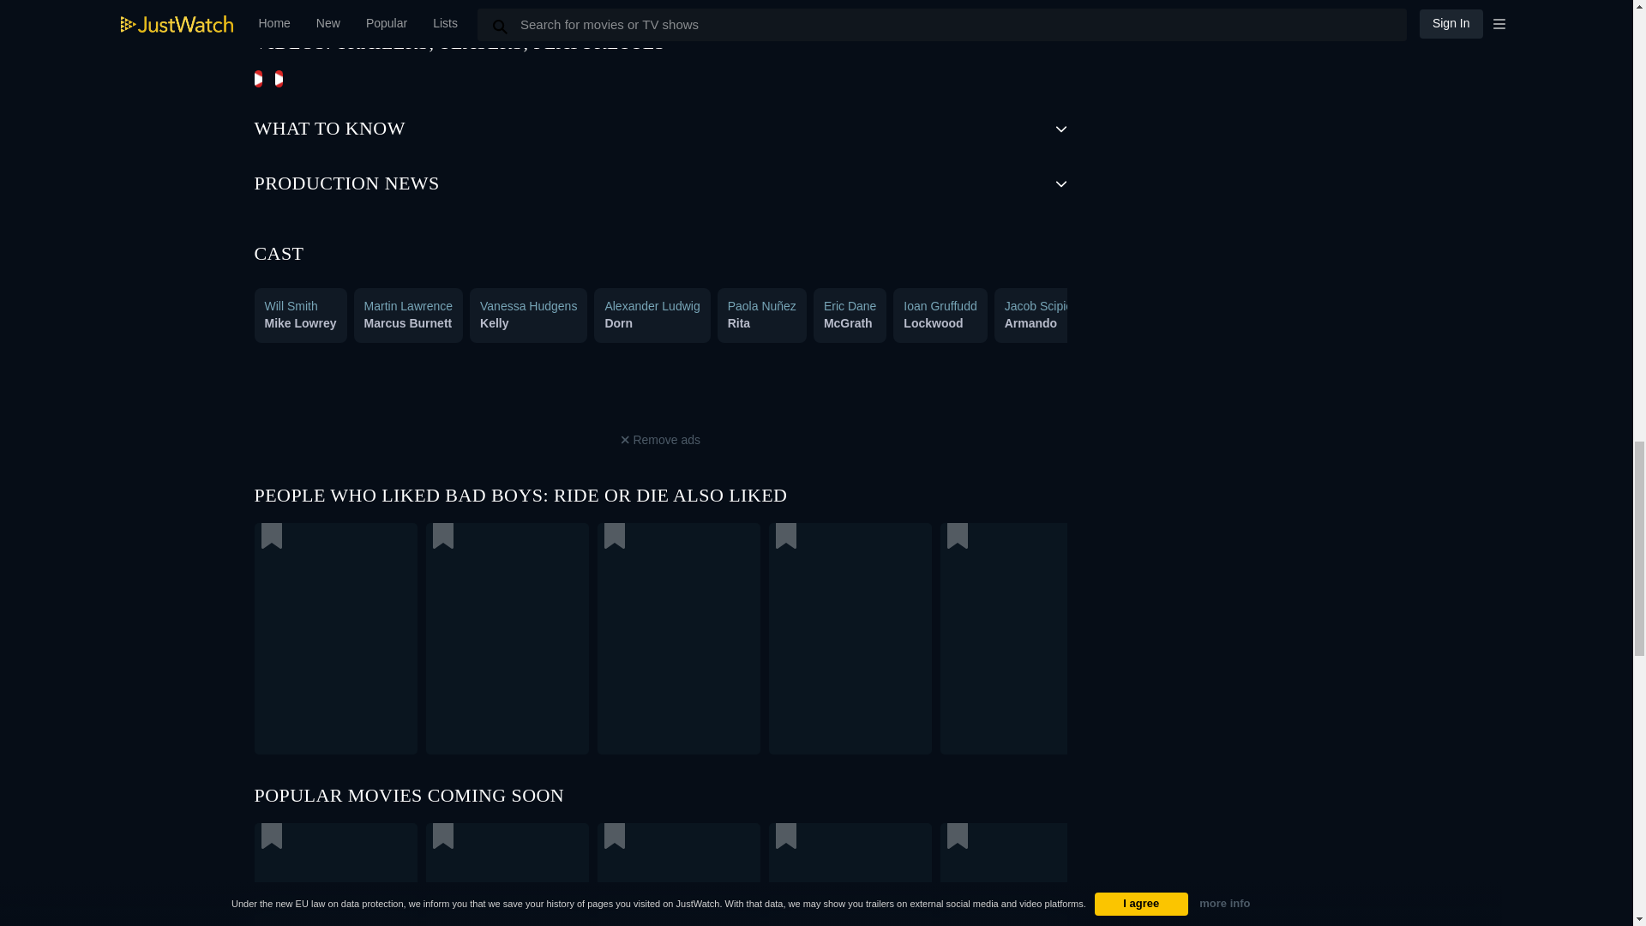 This screenshot has height=926, width=1646. Describe the element at coordinates (1339, 322) in the screenshot. I see `Judy` at that location.